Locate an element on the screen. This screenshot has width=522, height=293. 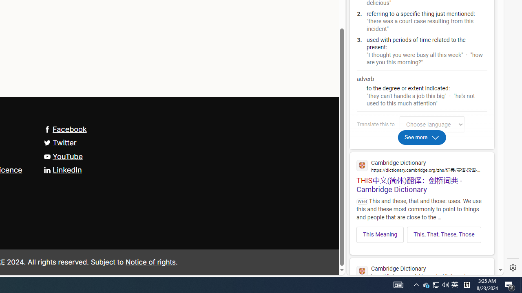
Facebook is located at coordinates (65, 129).